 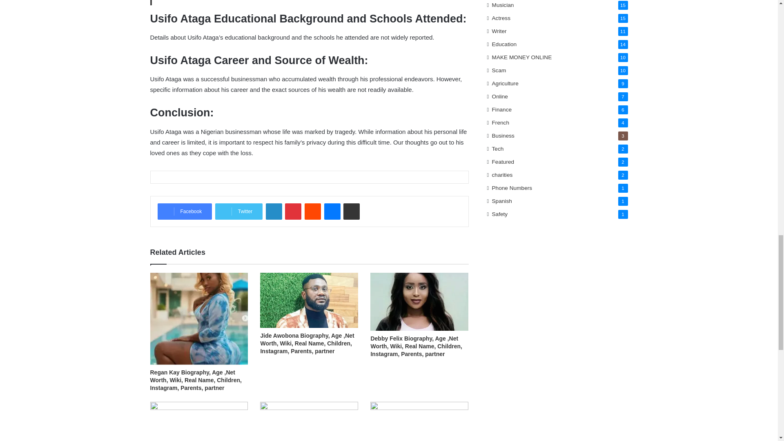 What do you see at coordinates (351, 211) in the screenshot?
I see `Share via Email` at bounding box center [351, 211].